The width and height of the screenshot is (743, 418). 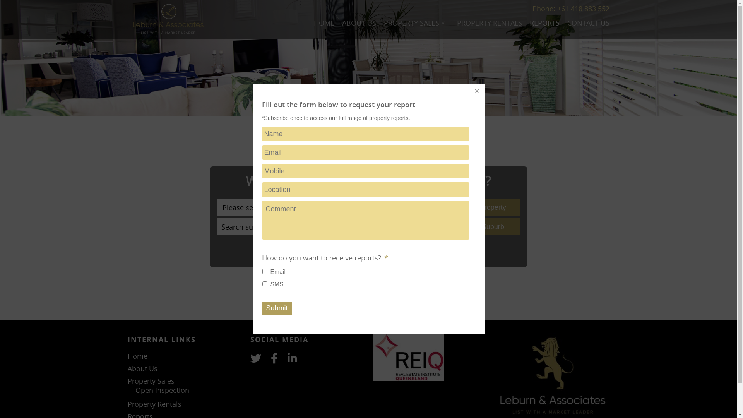 What do you see at coordinates (184, 404) in the screenshot?
I see `Property Rentals` at bounding box center [184, 404].